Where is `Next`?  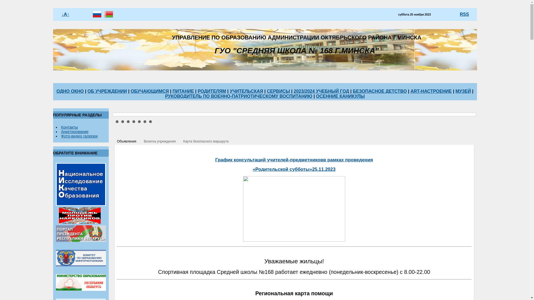
Next is located at coordinates (464, 114).